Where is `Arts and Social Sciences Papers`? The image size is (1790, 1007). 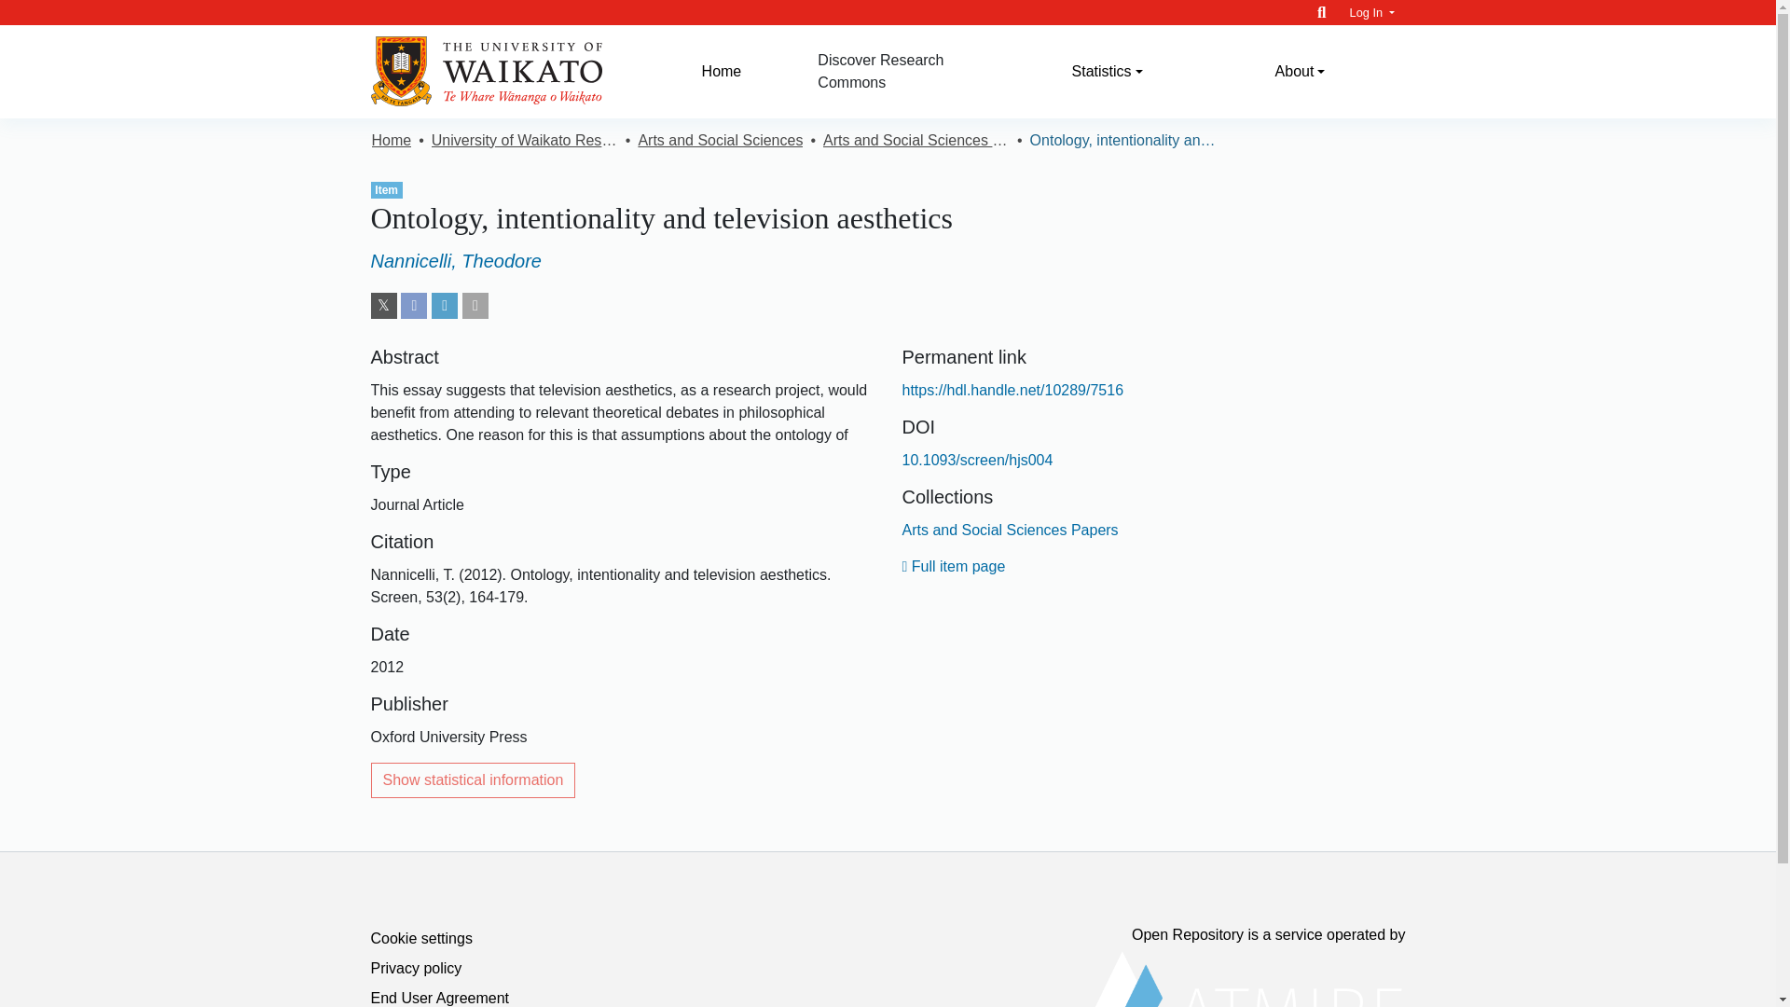 Arts and Social Sciences Papers is located at coordinates (1011, 530).